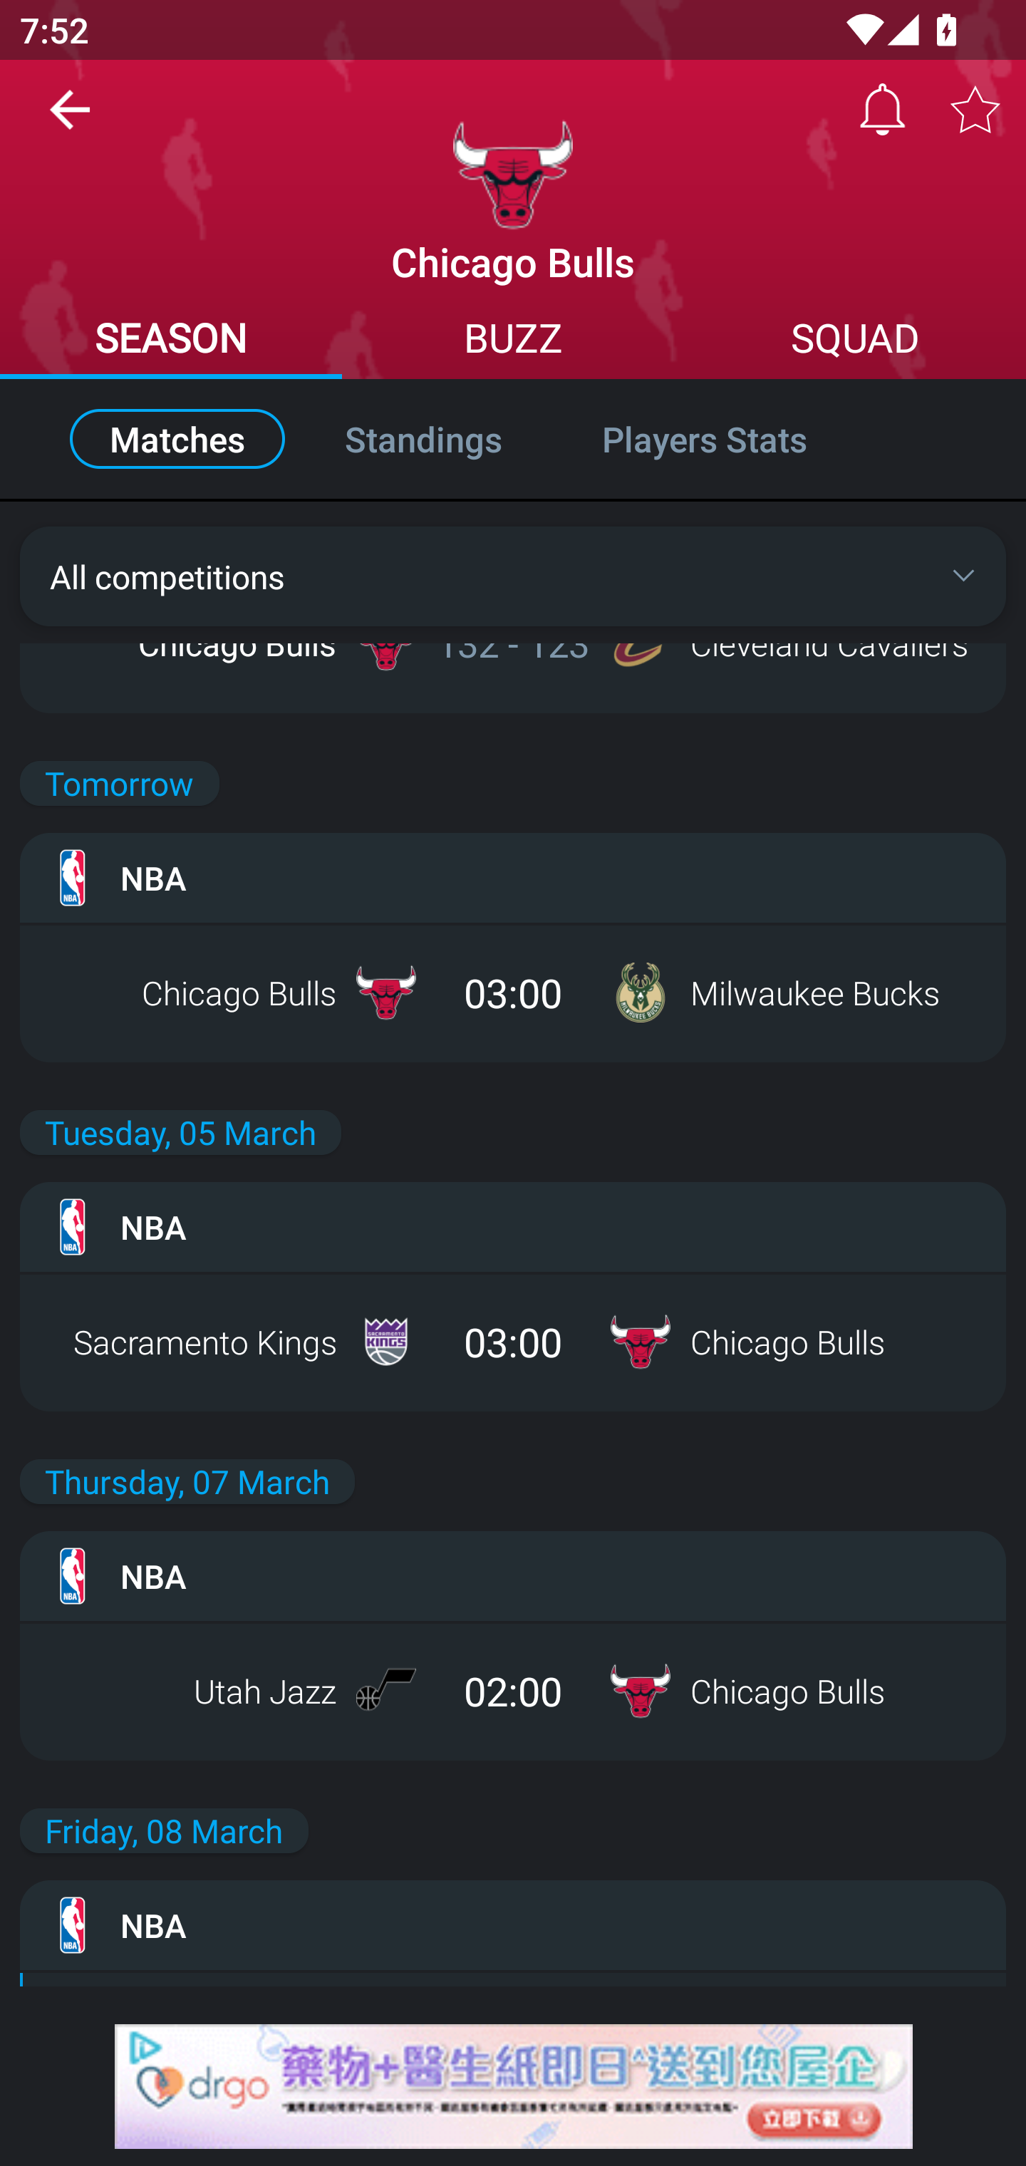 The height and width of the screenshot is (2166, 1026). Describe the element at coordinates (513, 341) in the screenshot. I see `BUZZ` at that location.